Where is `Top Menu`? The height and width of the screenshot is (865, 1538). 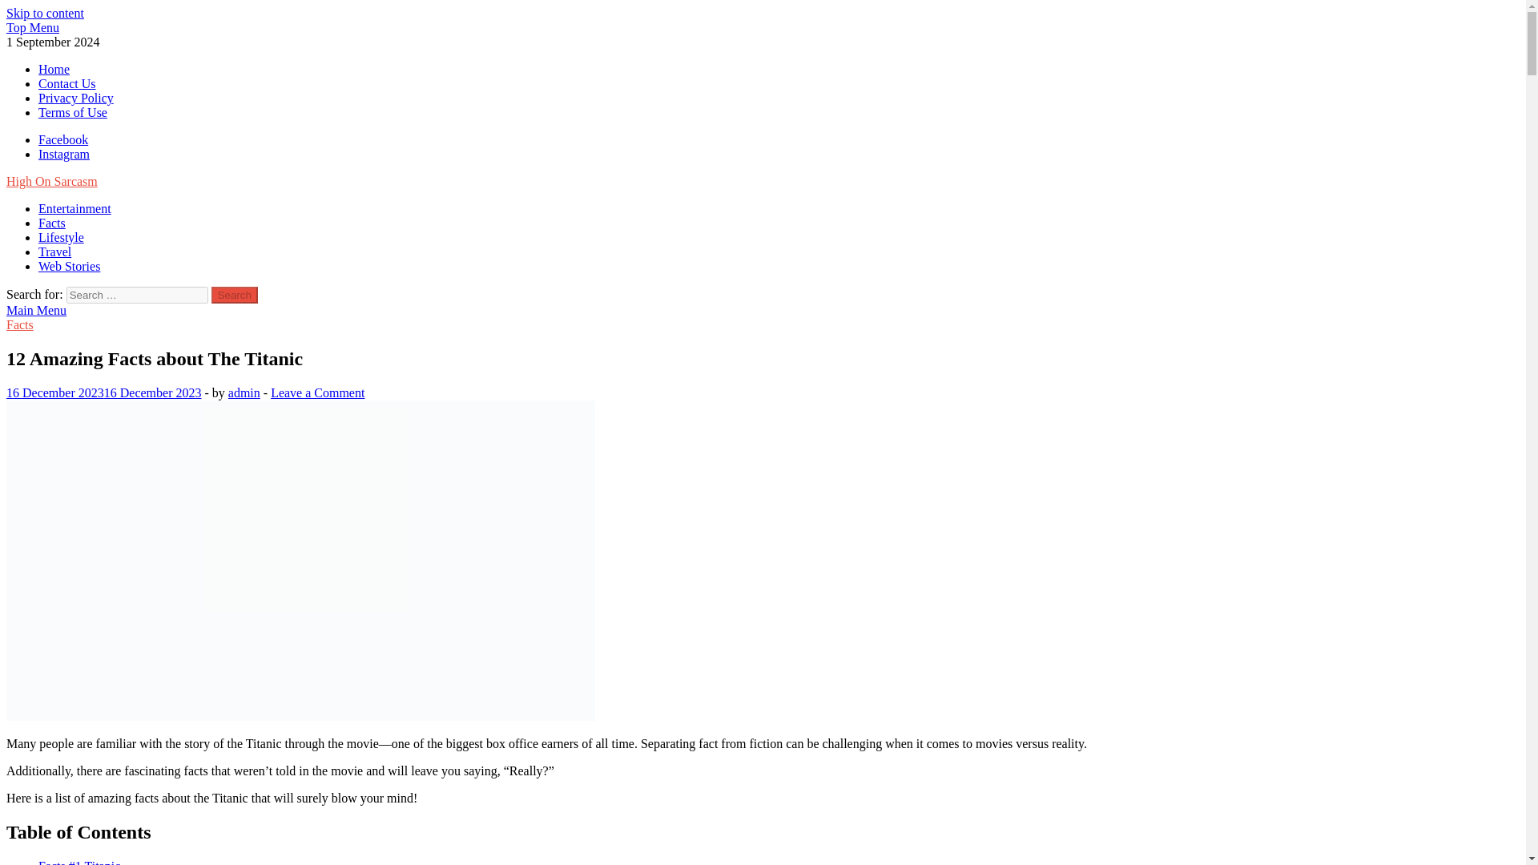
Top Menu is located at coordinates (32, 27).